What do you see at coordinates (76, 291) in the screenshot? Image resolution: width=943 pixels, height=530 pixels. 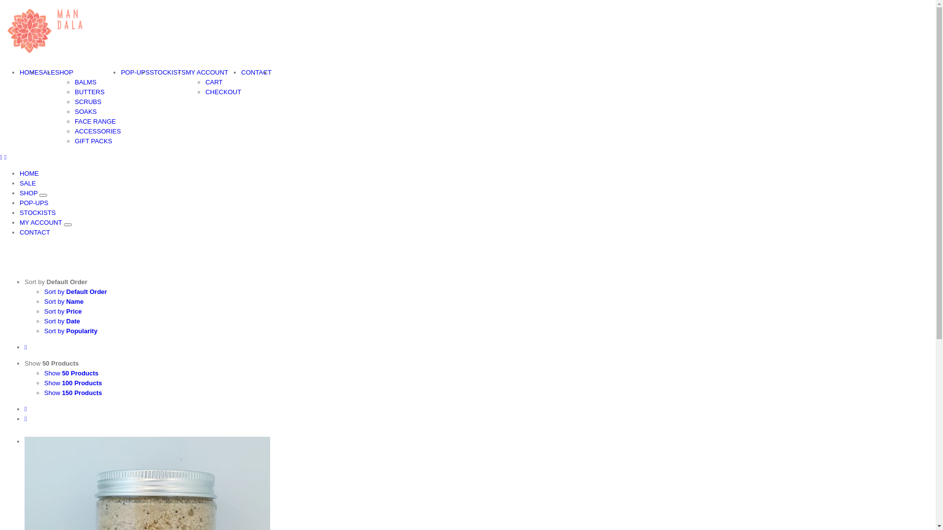 I see `Sort by Default Order` at bounding box center [76, 291].